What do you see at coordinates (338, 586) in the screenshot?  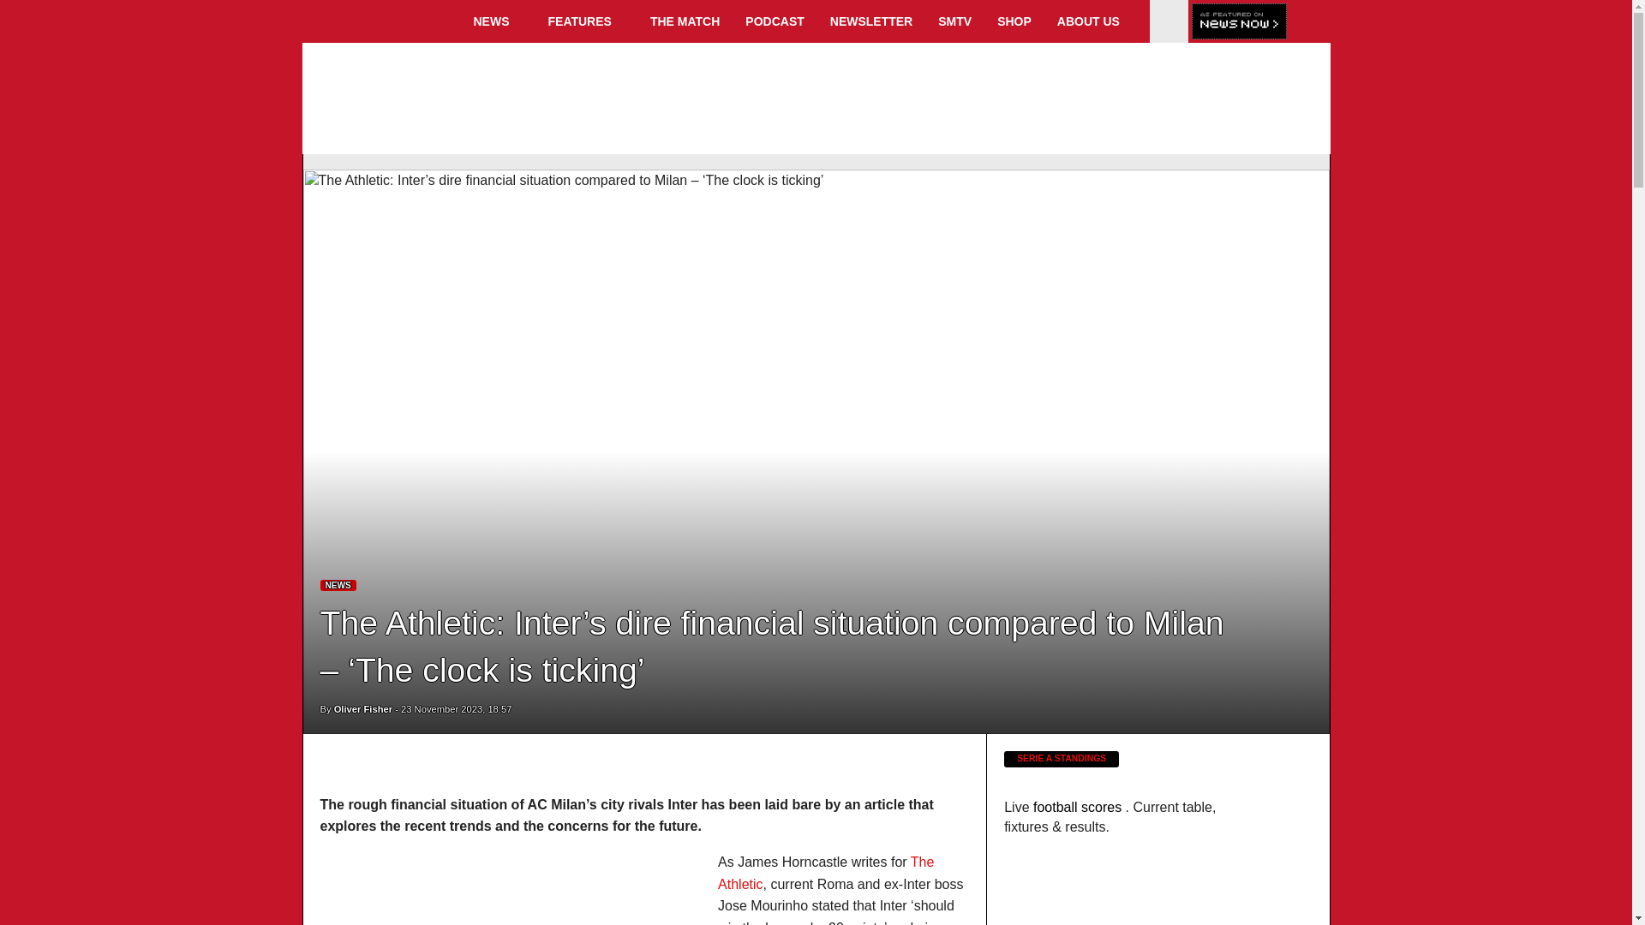 I see `Latest News News` at bounding box center [338, 586].